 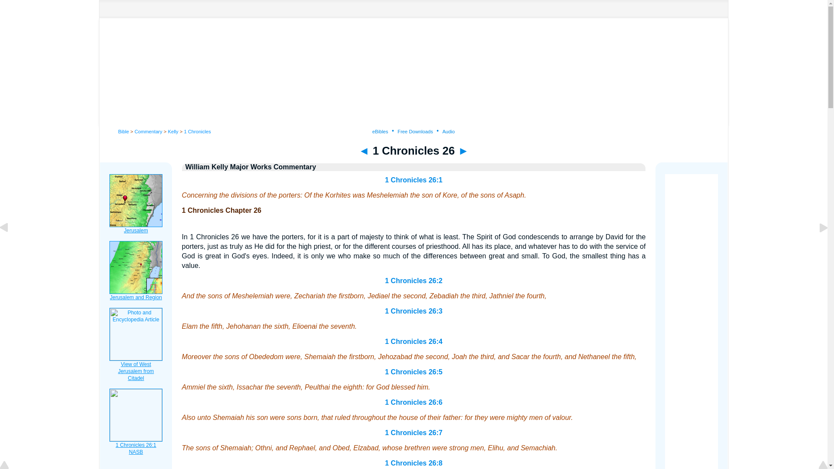 I want to click on 1 Chronicles 26:2, so click(x=414, y=281).